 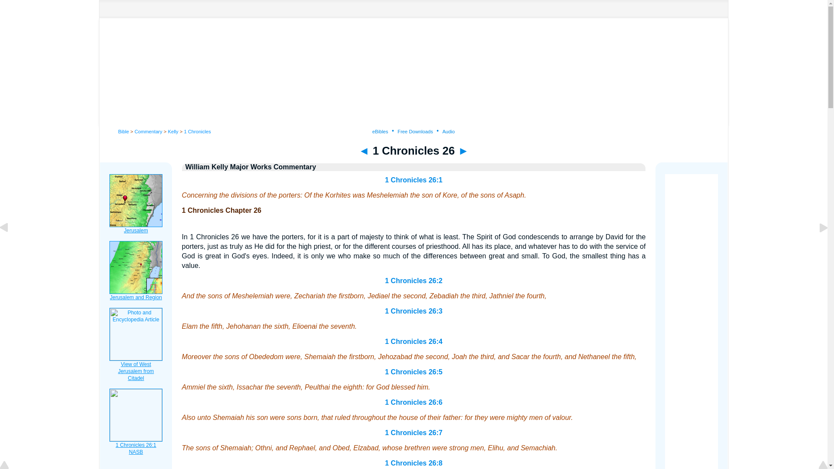 I want to click on 1 Chronicles 26:2, so click(x=414, y=281).